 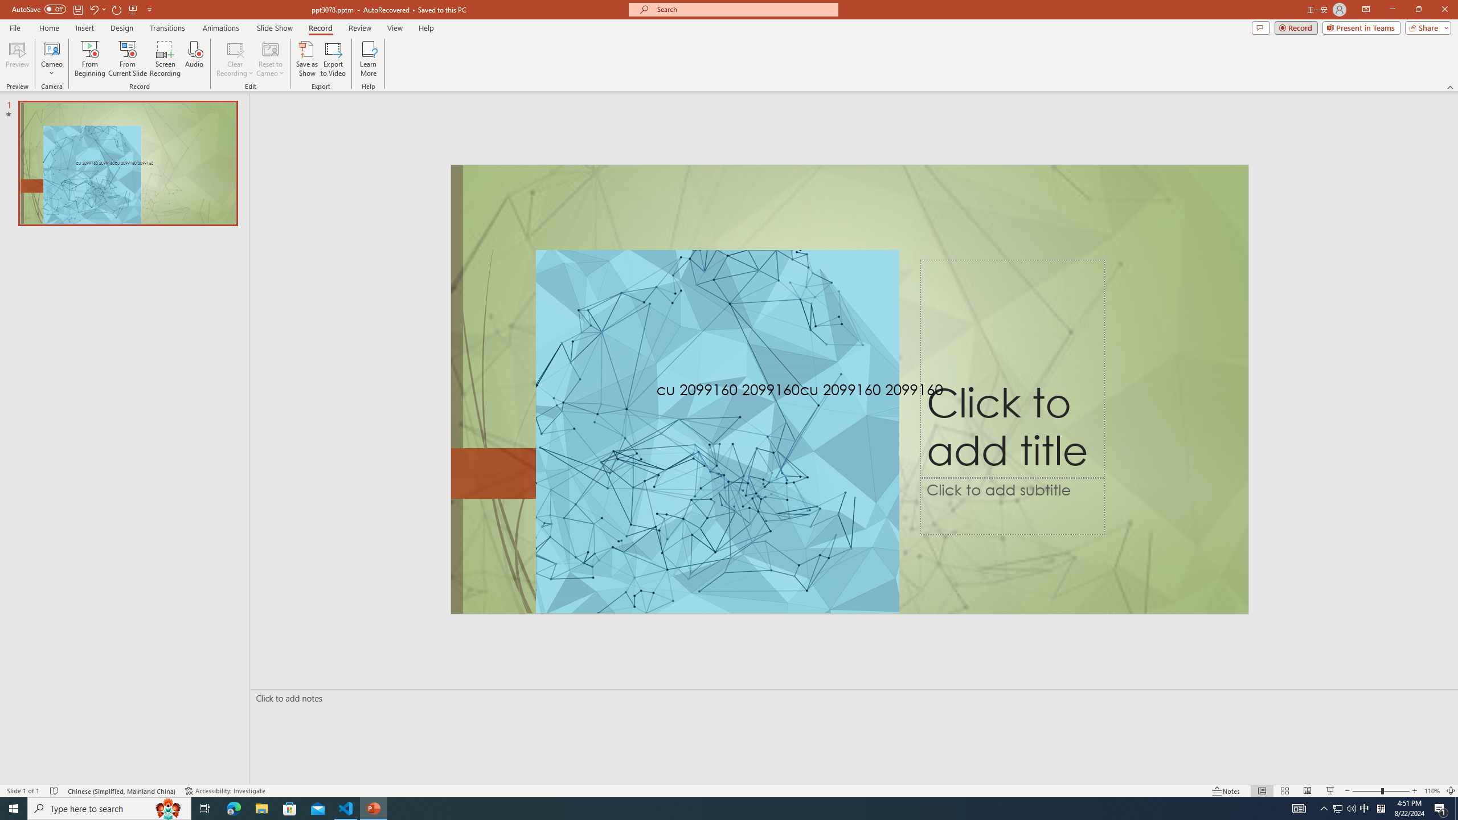 What do you see at coordinates (1451, 87) in the screenshot?
I see `Collapse the Ribbon` at bounding box center [1451, 87].